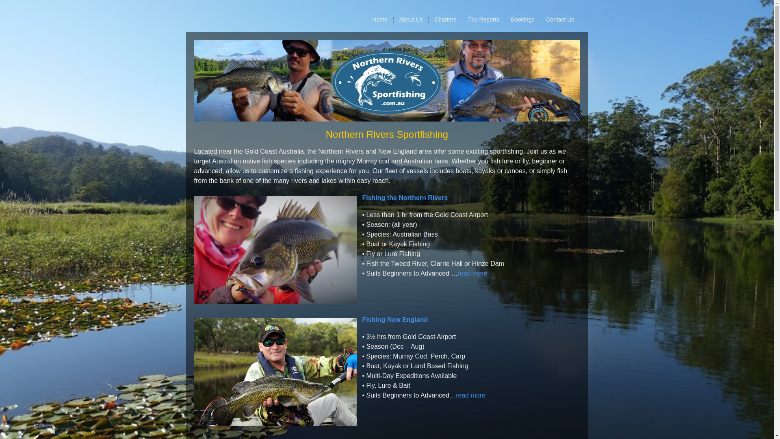  Describe the element at coordinates (411, 20) in the screenshot. I see `About Us` at that location.